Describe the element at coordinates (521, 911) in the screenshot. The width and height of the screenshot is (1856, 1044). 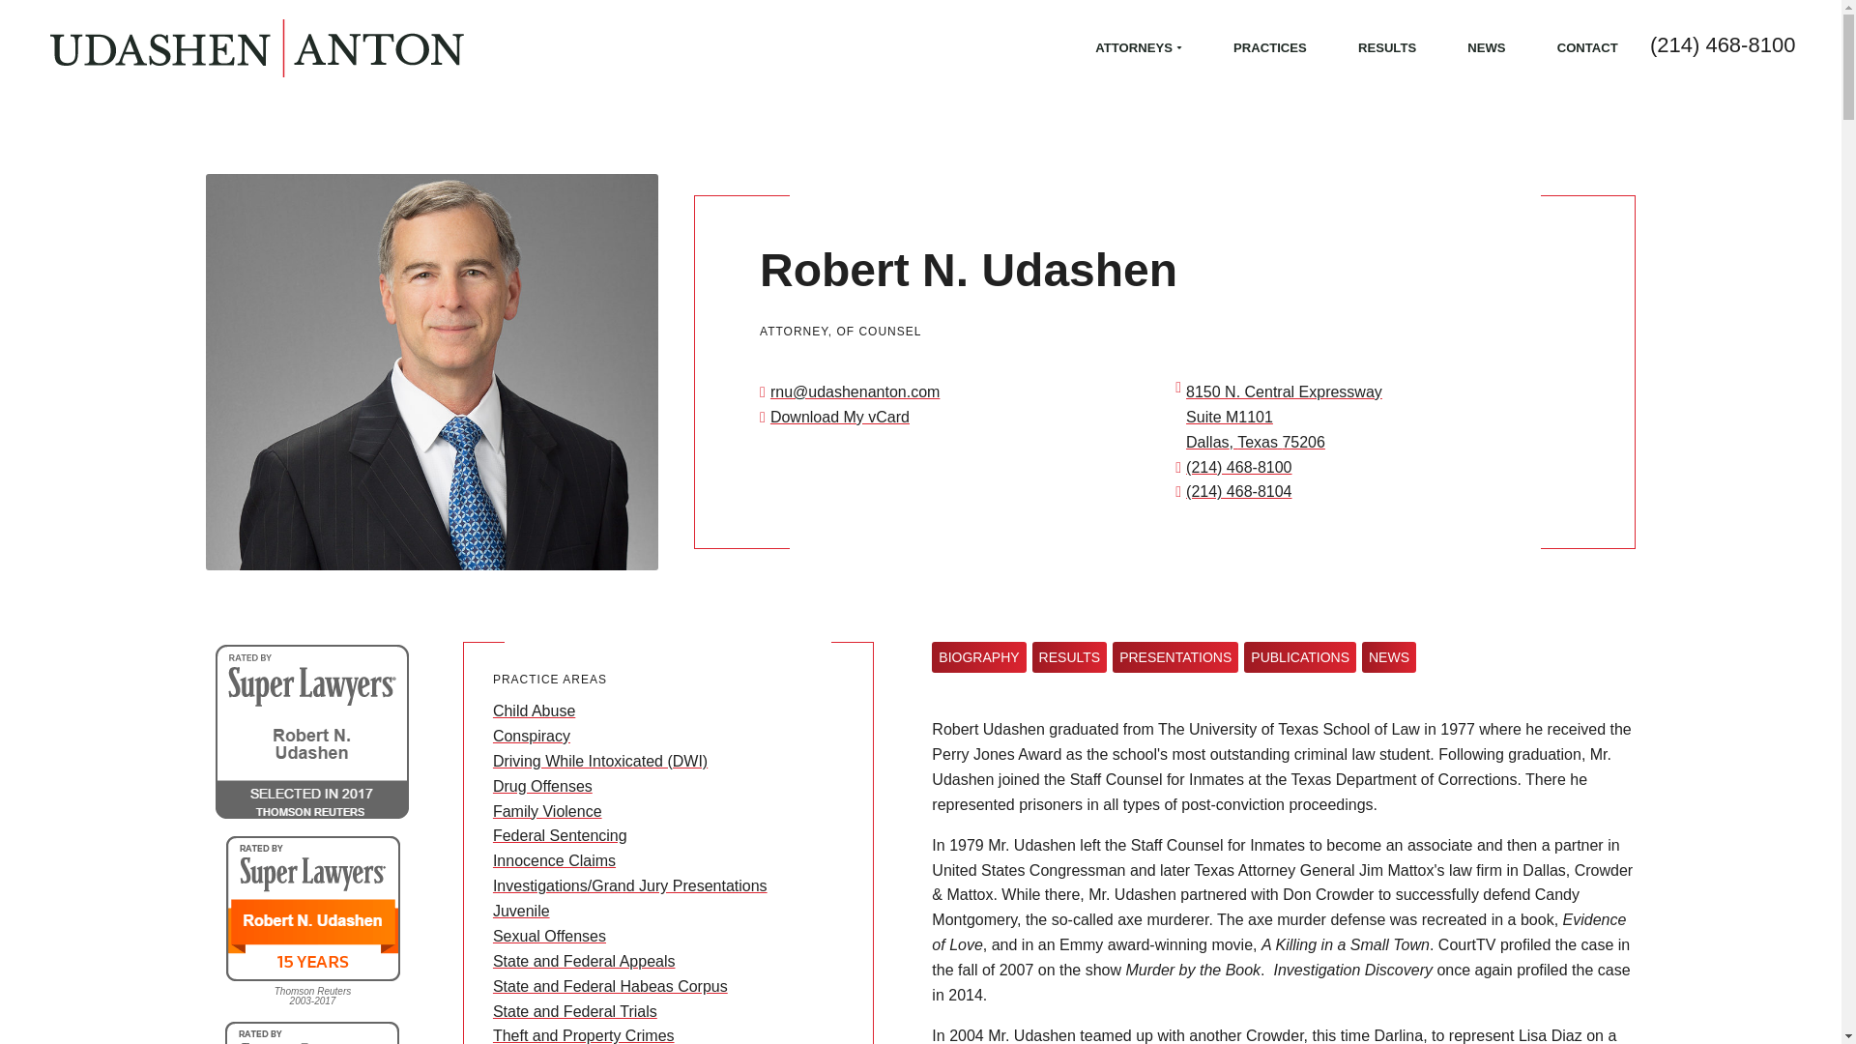
I see `Juvenile` at that location.